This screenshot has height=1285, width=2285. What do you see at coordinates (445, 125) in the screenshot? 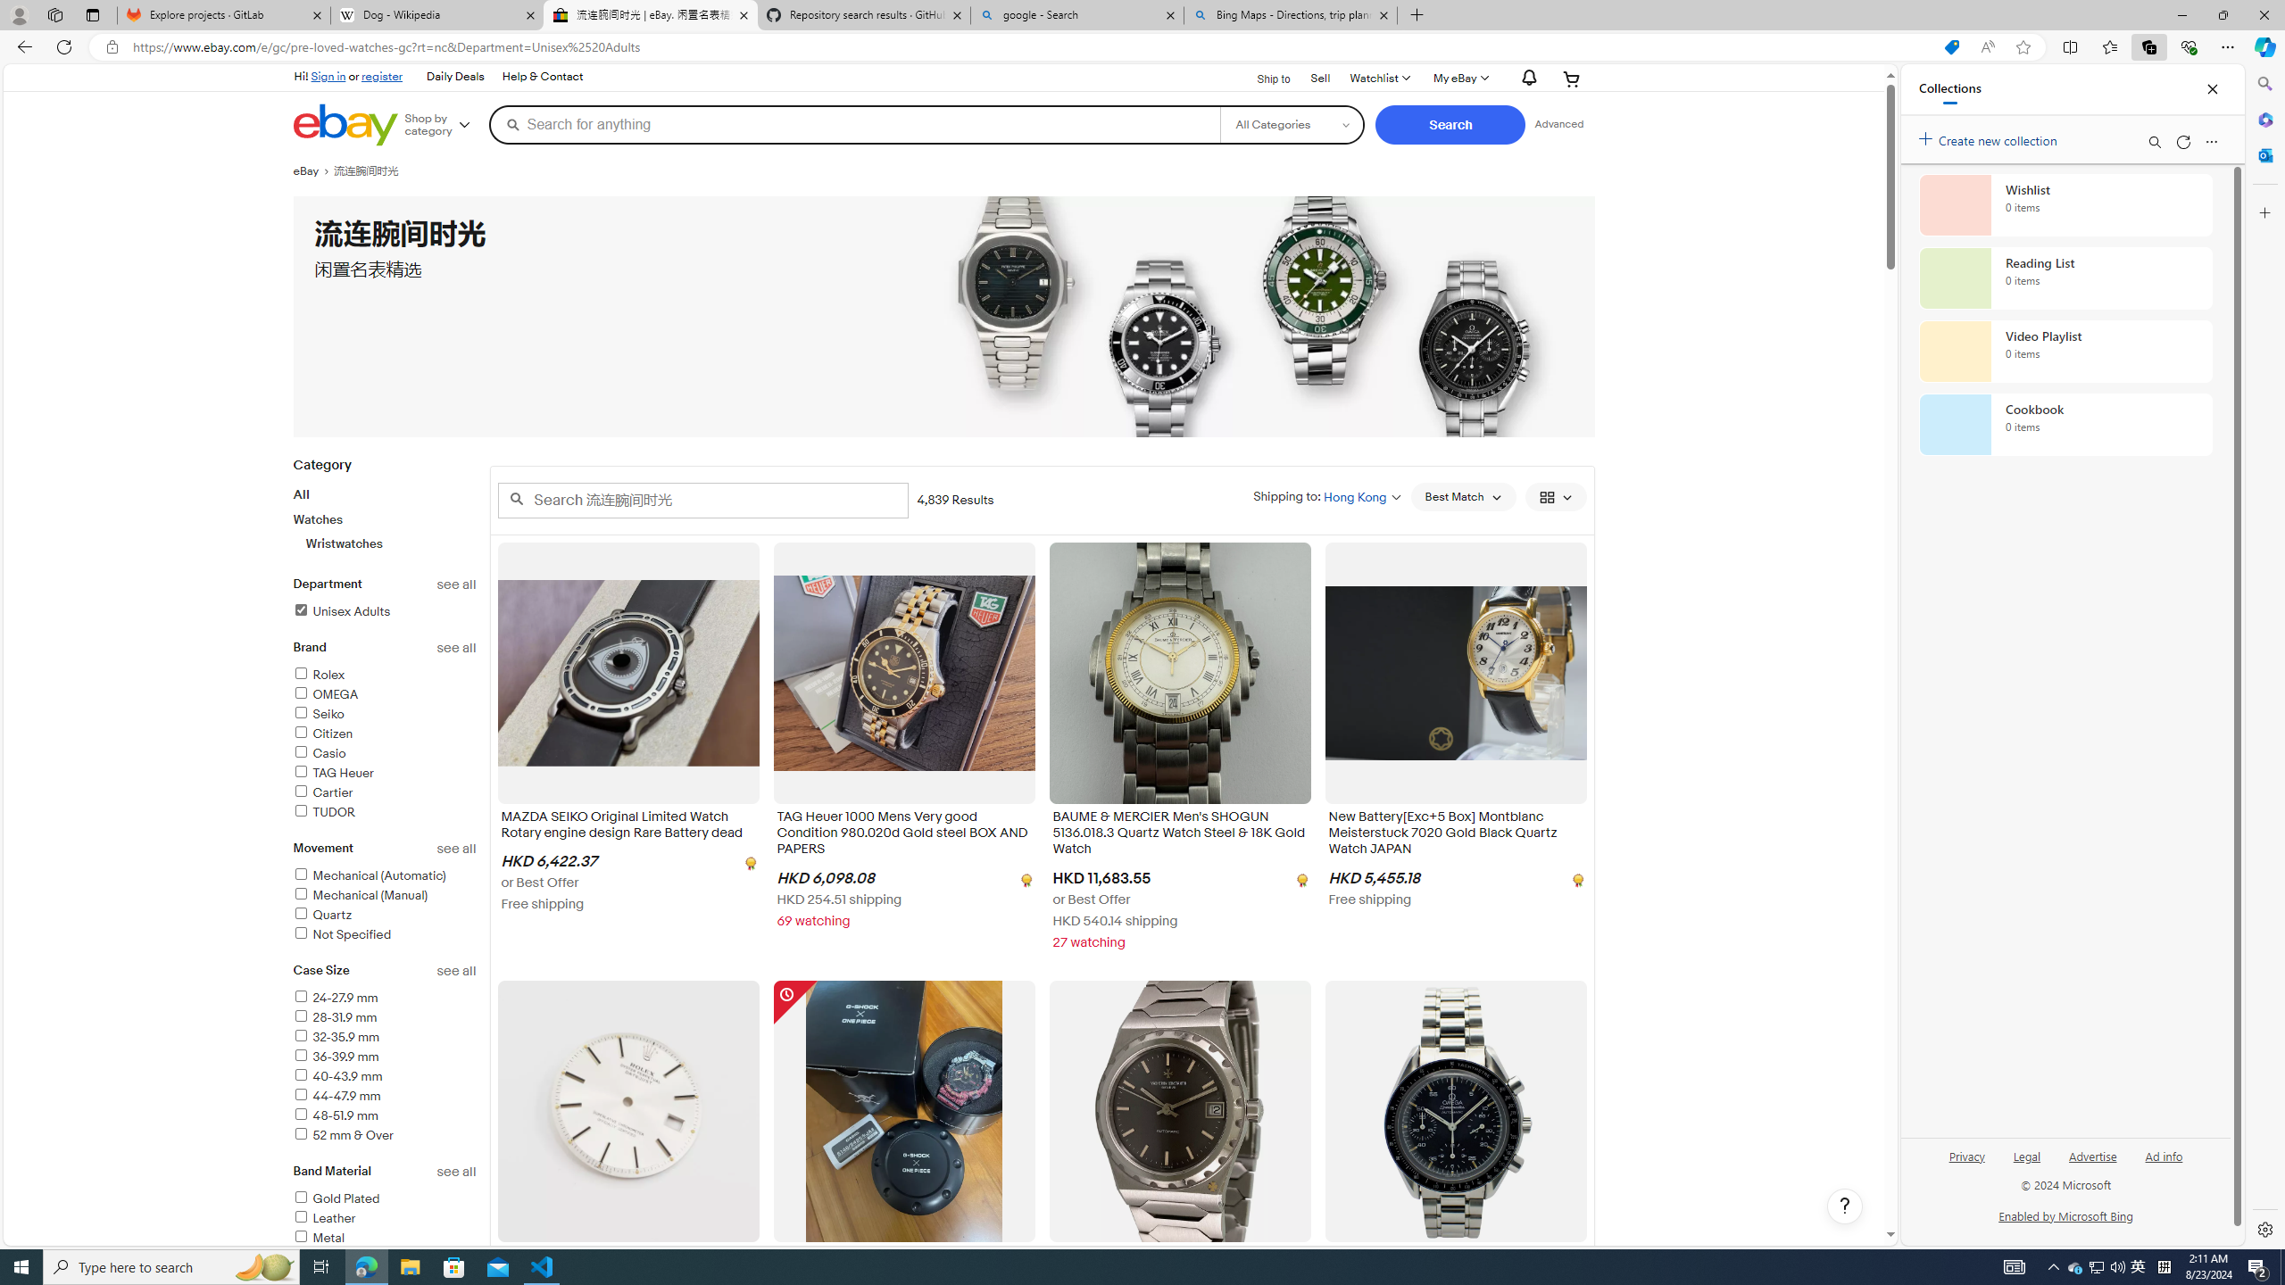
I see `Shop by category` at bounding box center [445, 125].